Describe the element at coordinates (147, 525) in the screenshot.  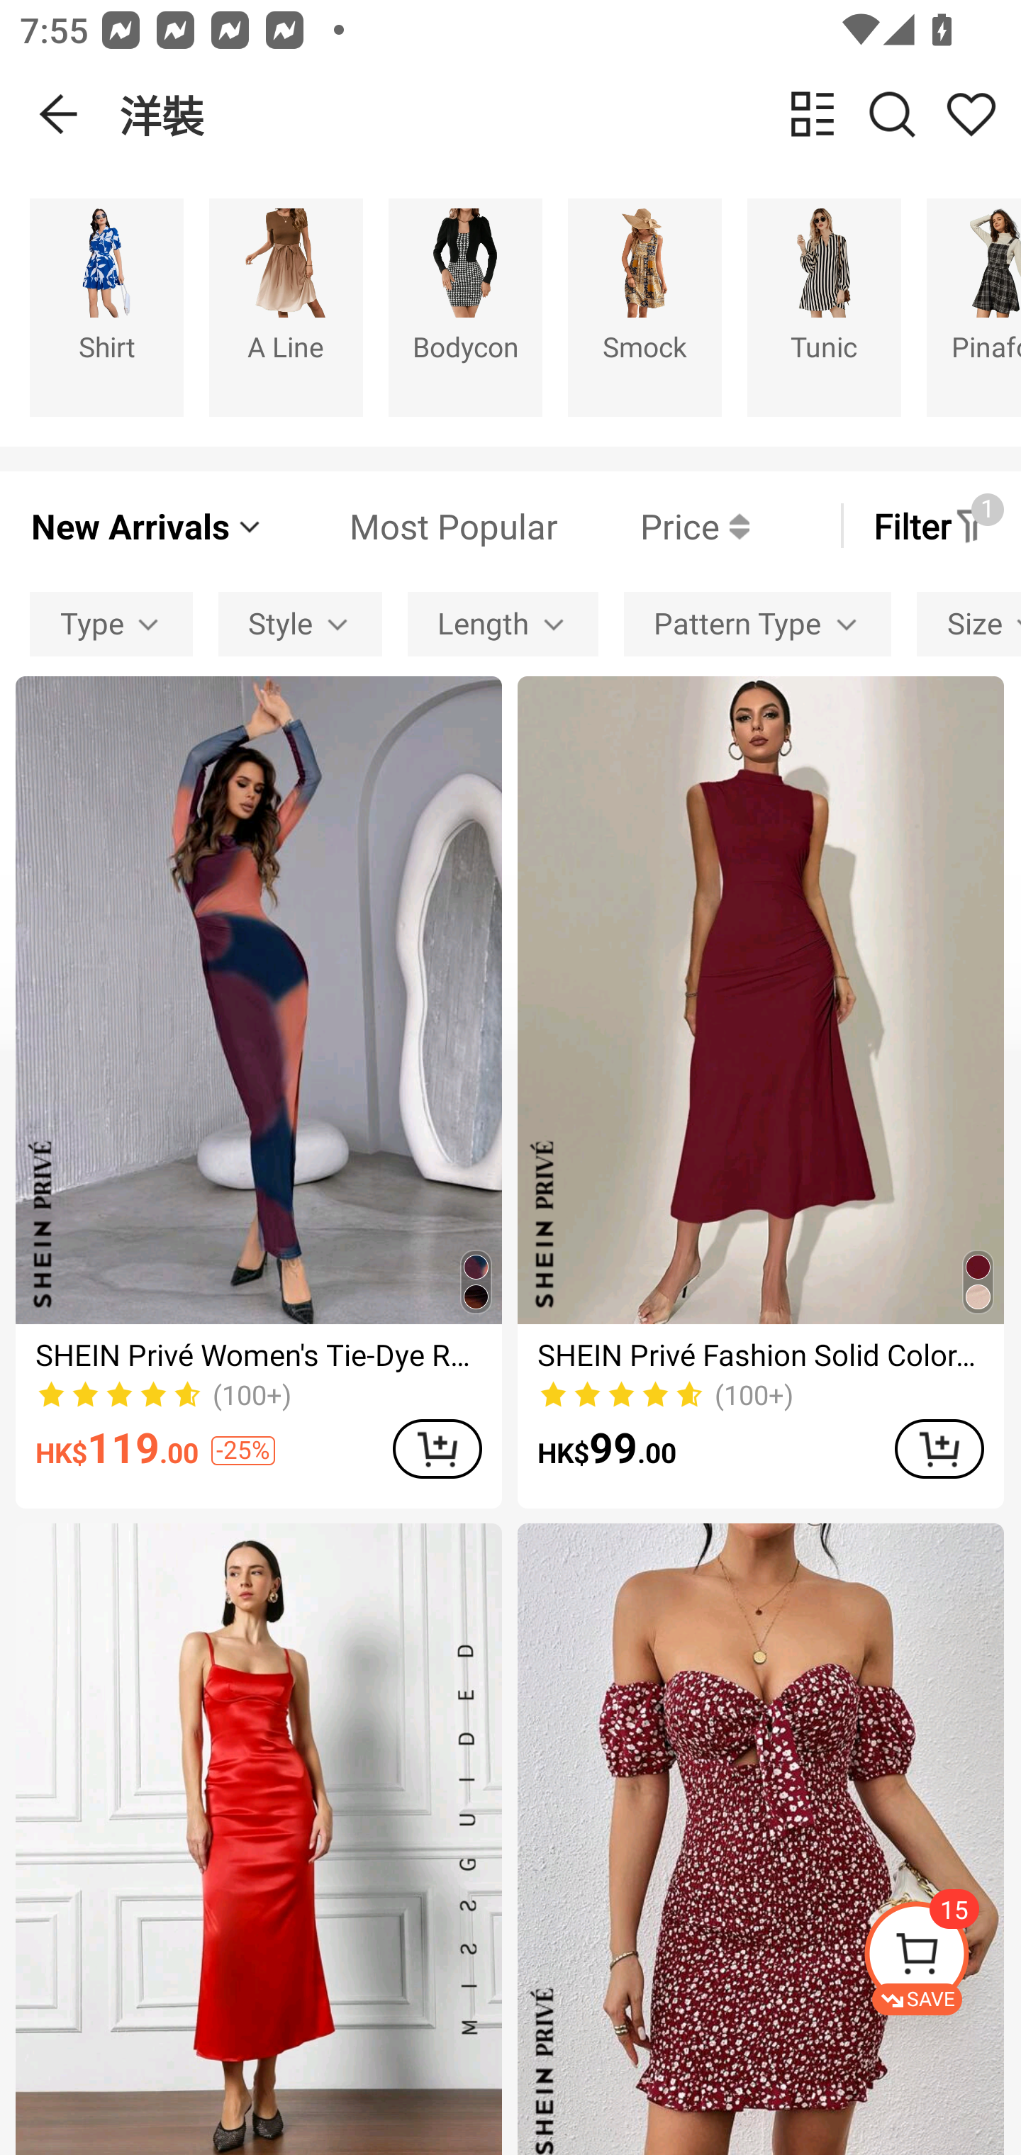
I see `New Arrivals` at that location.